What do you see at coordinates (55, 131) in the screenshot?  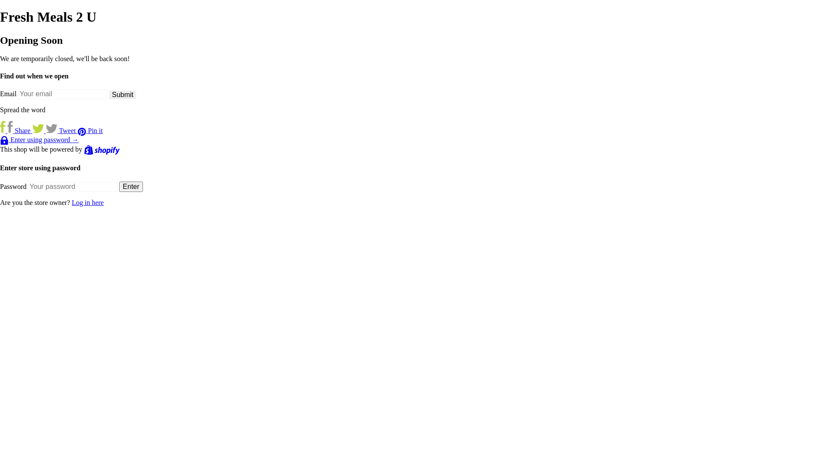 I see `Tweet
Tweet on Twitter` at bounding box center [55, 131].